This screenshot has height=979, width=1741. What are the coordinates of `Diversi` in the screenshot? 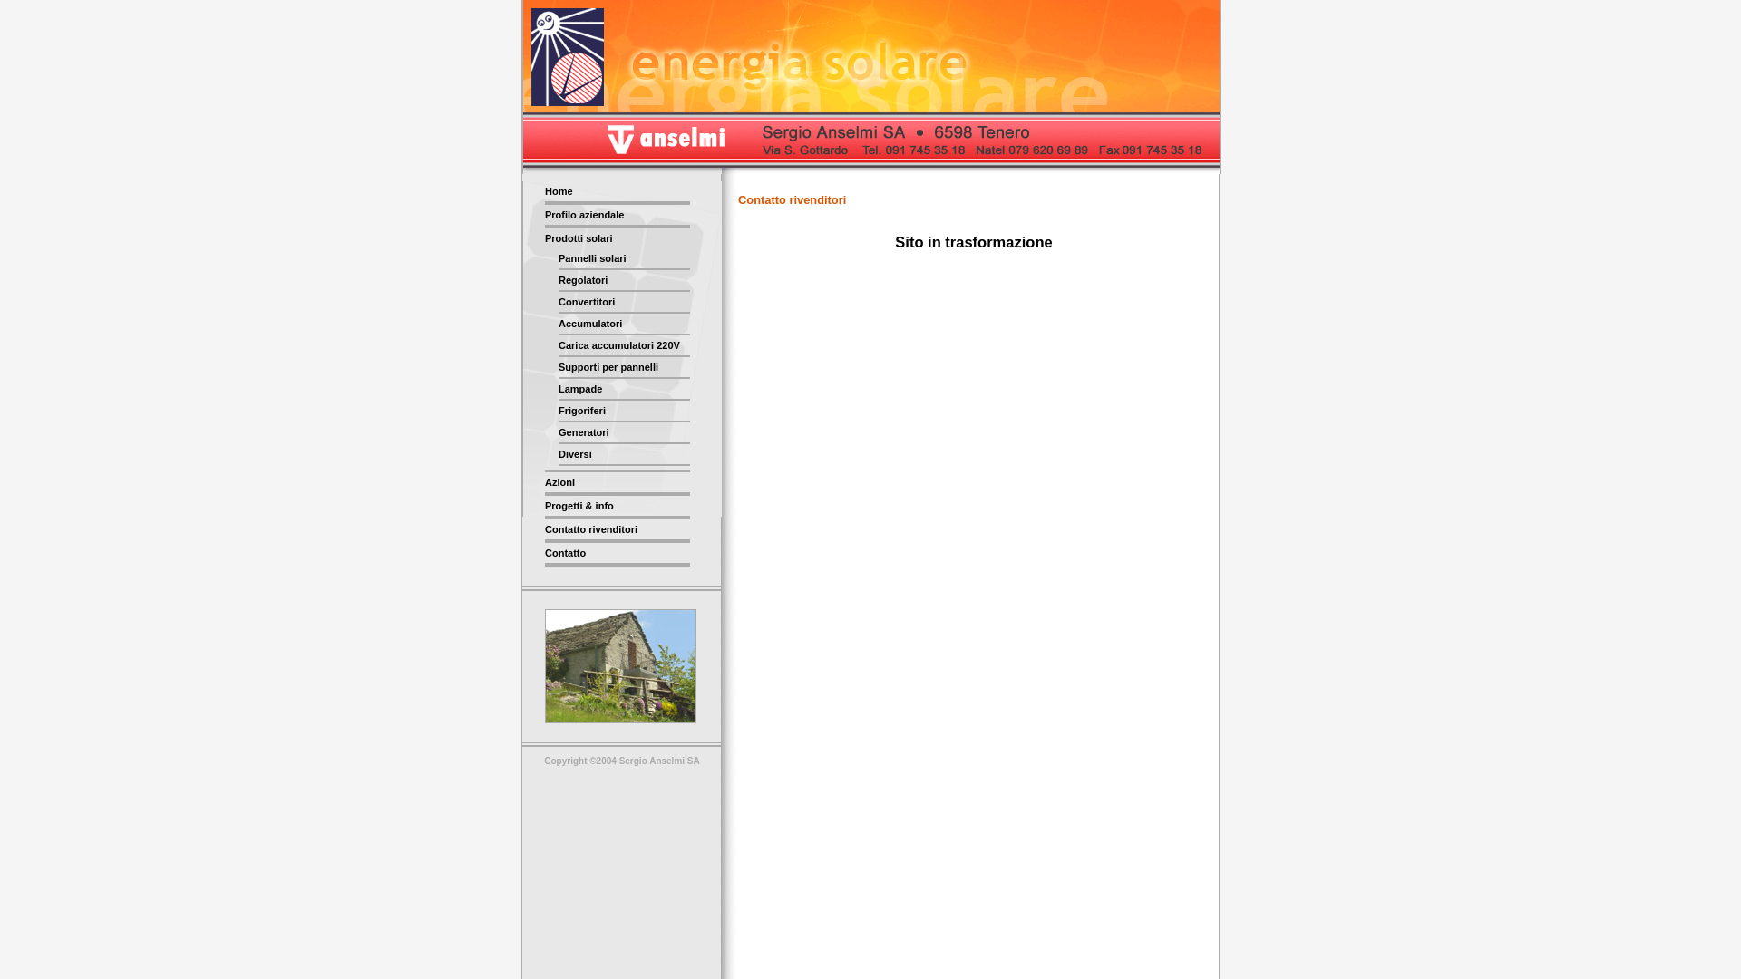 It's located at (624, 455).